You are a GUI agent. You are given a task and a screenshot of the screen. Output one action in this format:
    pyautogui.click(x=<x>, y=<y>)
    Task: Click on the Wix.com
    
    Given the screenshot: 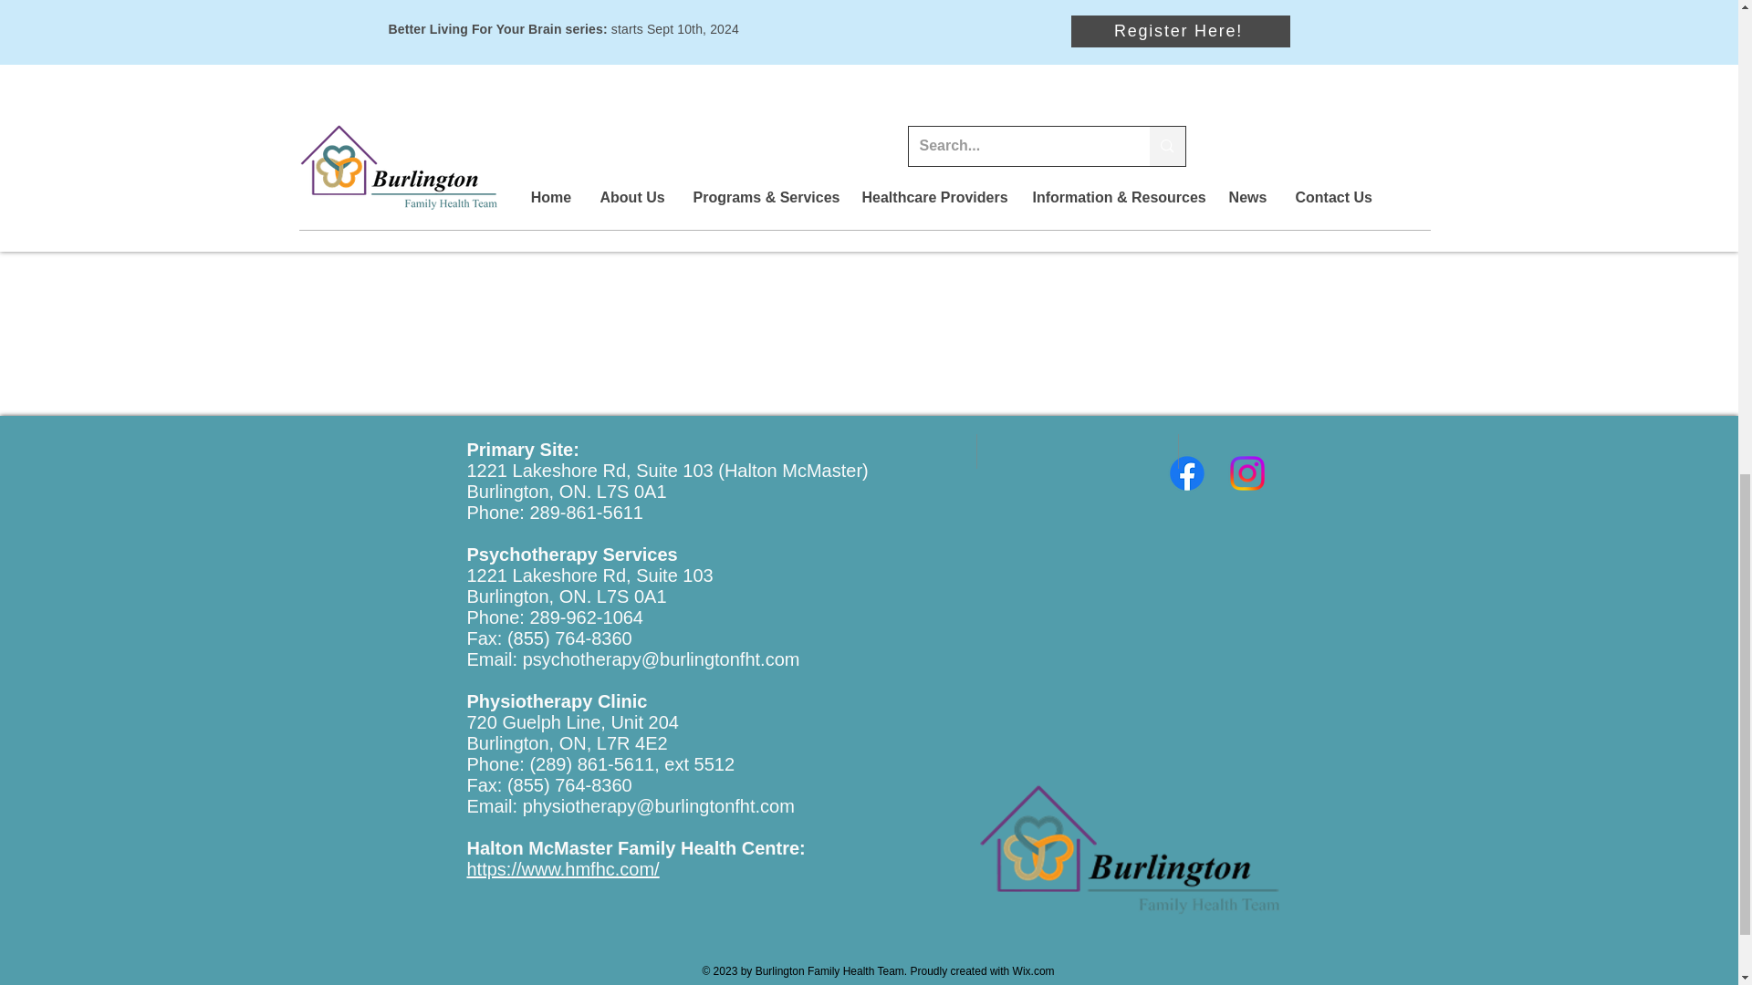 What is the action you would take?
    pyautogui.click(x=1033, y=971)
    